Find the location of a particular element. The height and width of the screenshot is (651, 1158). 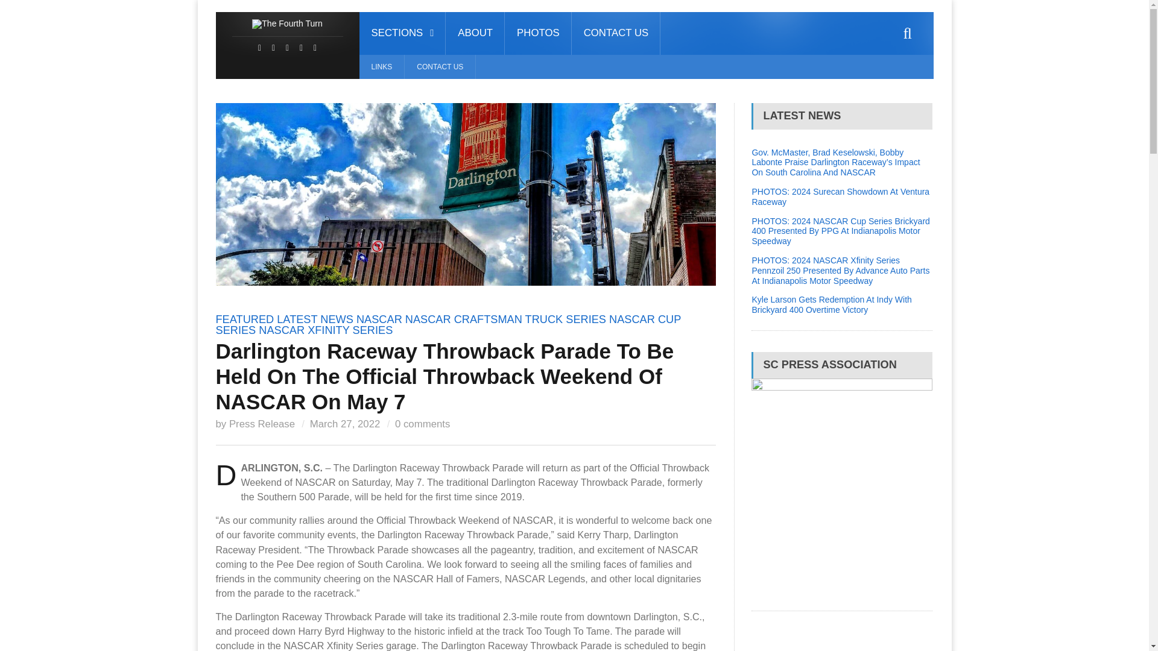

Search is located at coordinates (907, 34).